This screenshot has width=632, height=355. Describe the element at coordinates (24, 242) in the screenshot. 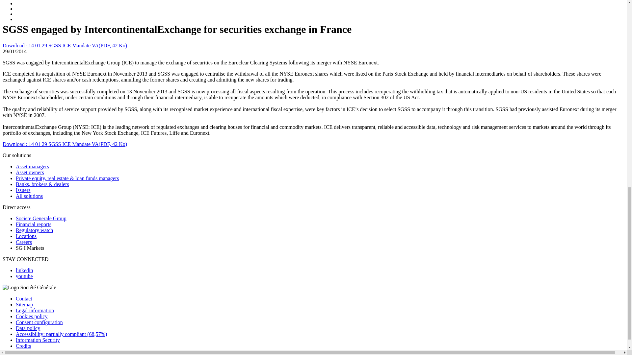

I see `Link to the Societe Generale careers website - New tab` at that location.